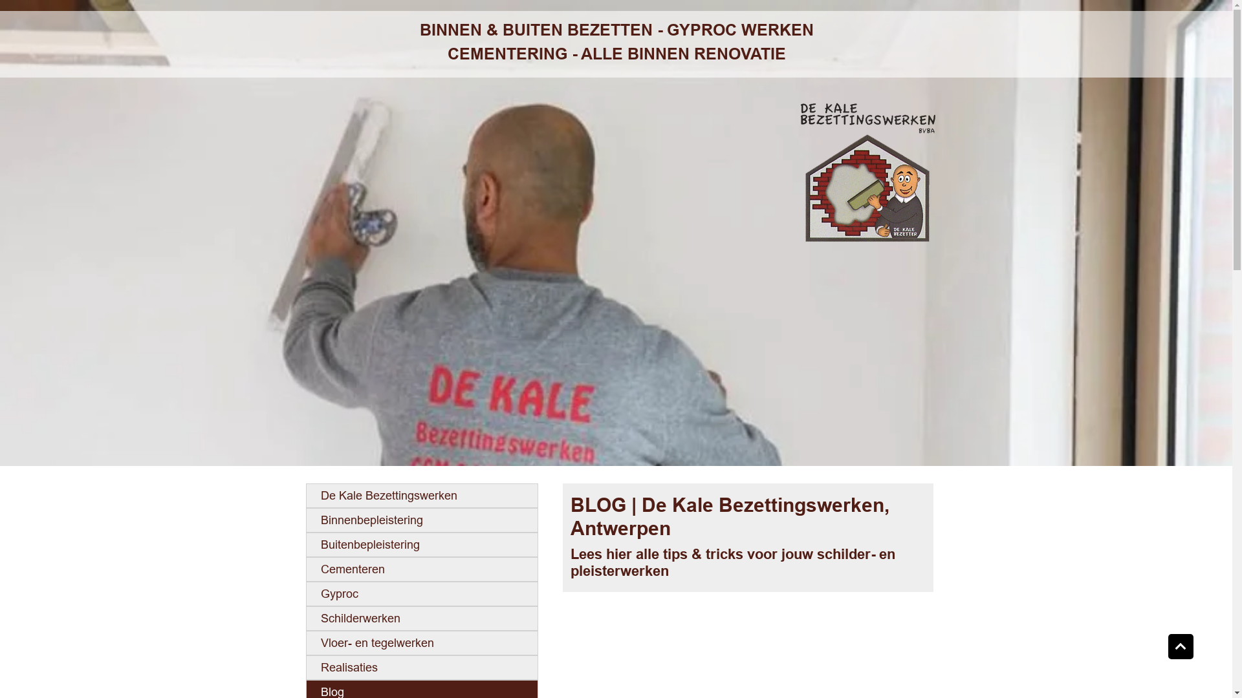  I want to click on Vloer- en tegelwerken, so click(422, 643).